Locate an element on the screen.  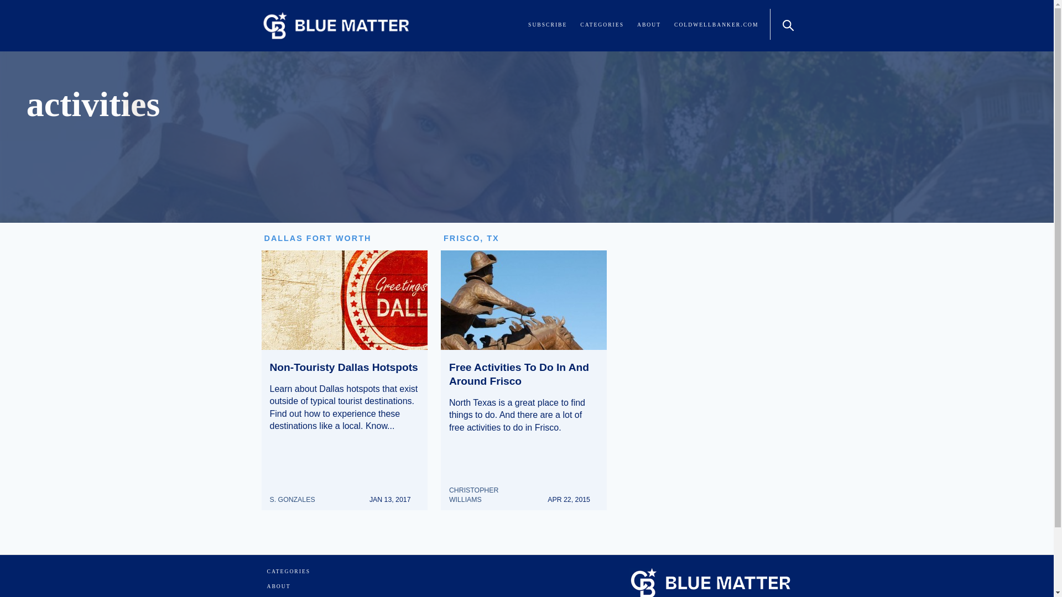
FRISCO, TX is located at coordinates (471, 238).